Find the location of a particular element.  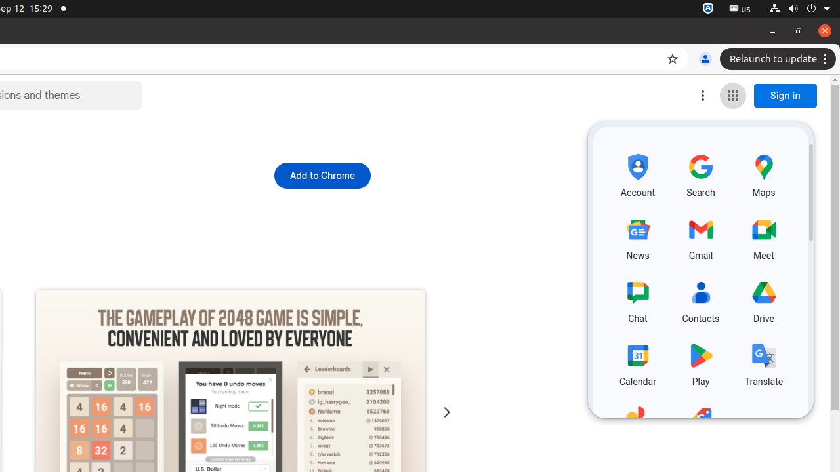

Sign in is located at coordinates (786, 96).